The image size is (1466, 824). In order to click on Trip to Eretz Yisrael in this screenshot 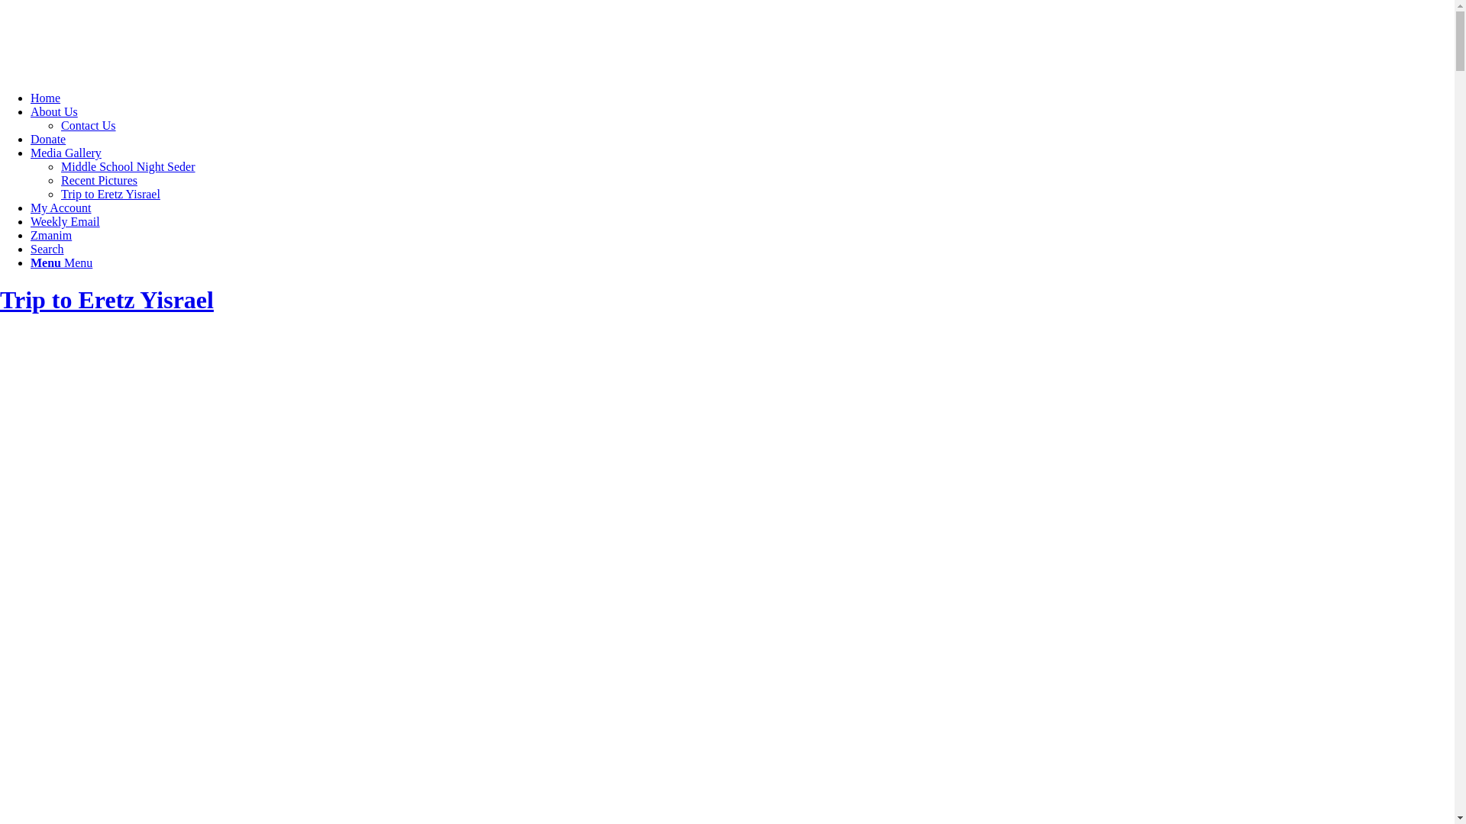, I will do `click(111, 194)`.